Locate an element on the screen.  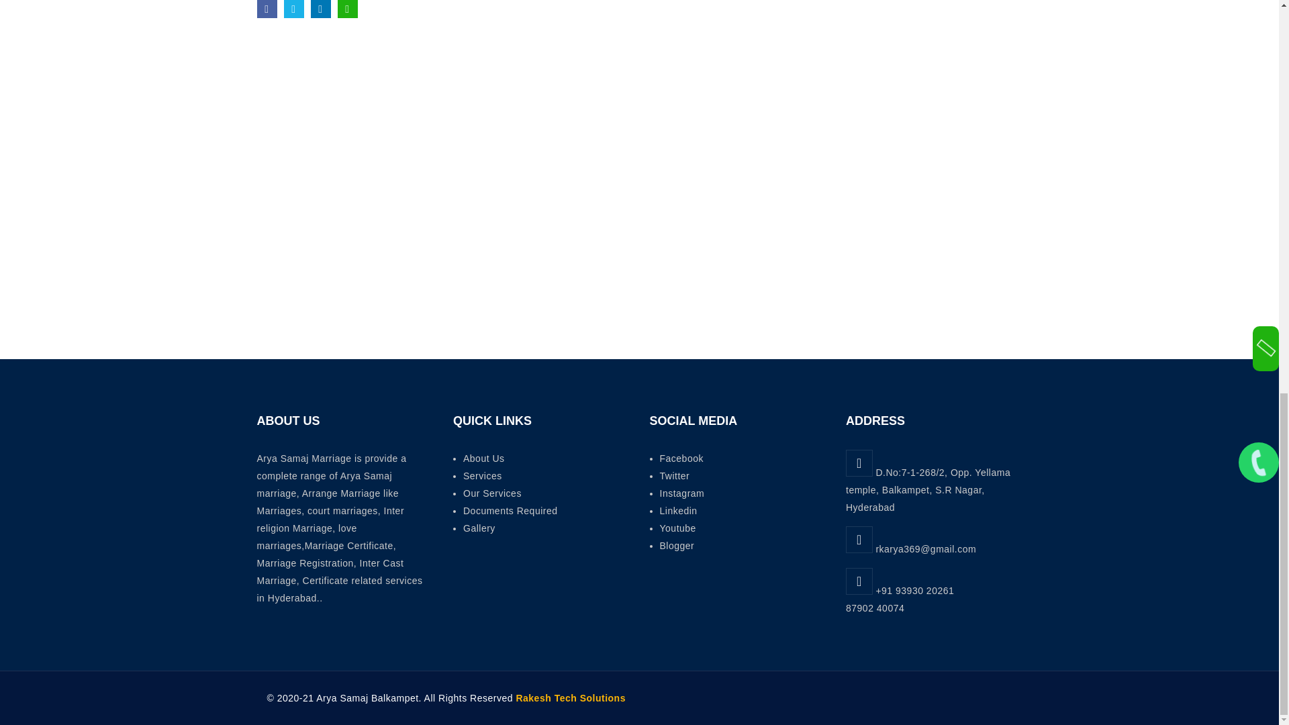
Arya Samaj Marriages In Hi-tech City Hyderabad is located at coordinates (320, 9).